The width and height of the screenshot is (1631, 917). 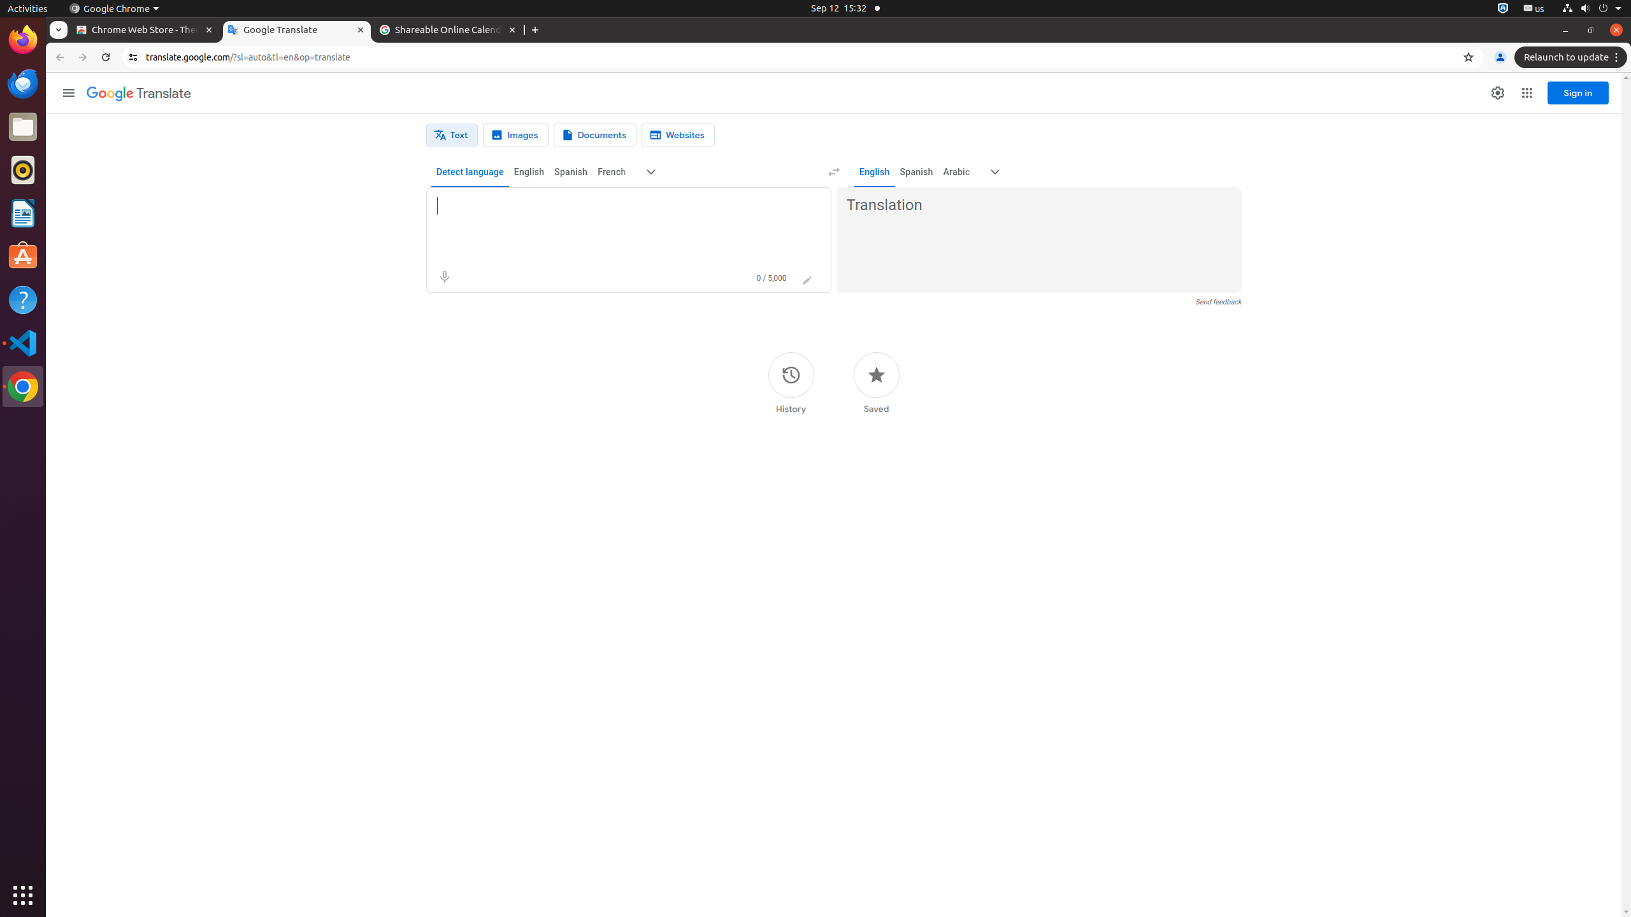 What do you see at coordinates (956, 172) in the screenshot?
I see `Arabic` at bounding box center [956, 172].